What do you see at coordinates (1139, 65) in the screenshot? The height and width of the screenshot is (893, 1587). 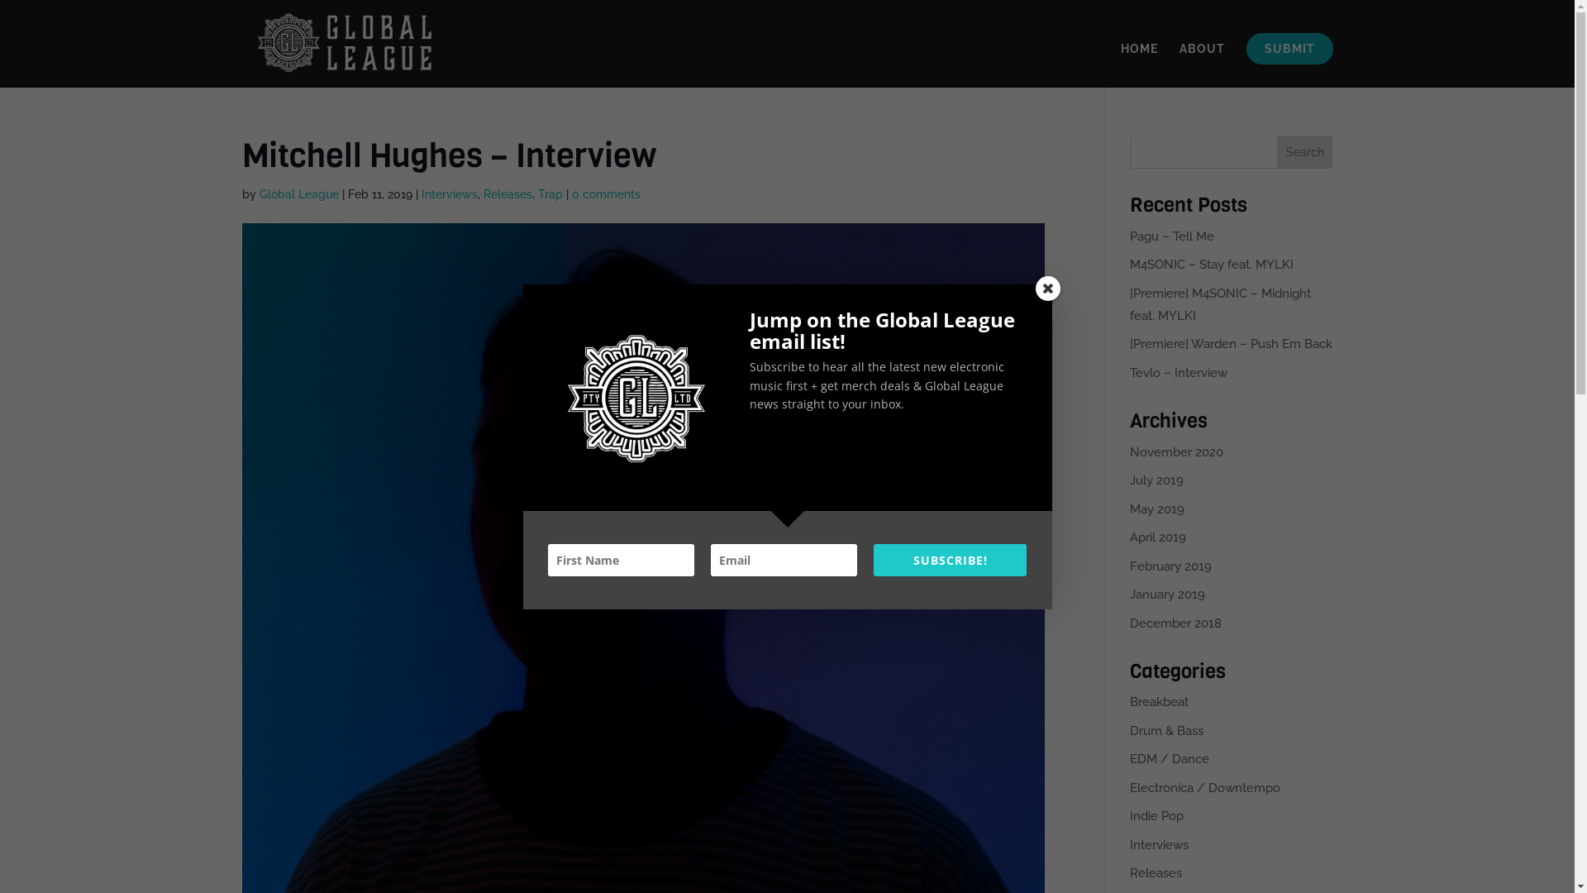 I see `HOME` at bounding box center [1139, 65].